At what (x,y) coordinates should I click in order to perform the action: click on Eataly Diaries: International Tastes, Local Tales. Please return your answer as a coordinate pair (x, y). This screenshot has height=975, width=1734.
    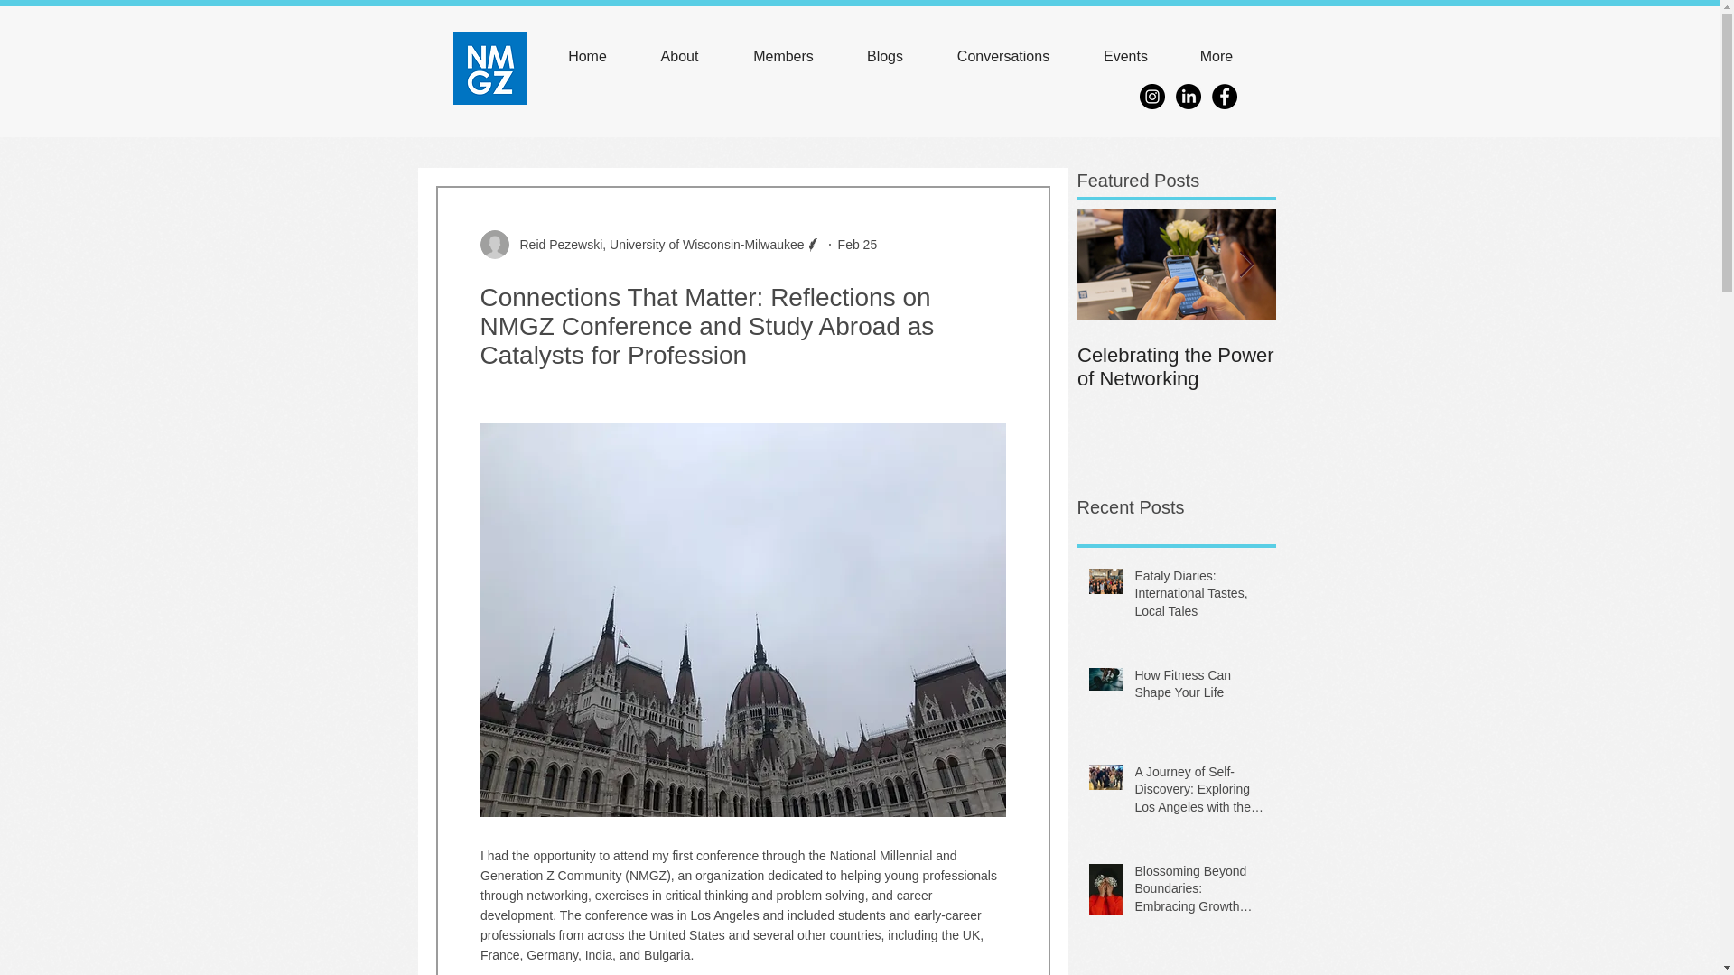
    Looking at the image, I should click on (1198, 598).